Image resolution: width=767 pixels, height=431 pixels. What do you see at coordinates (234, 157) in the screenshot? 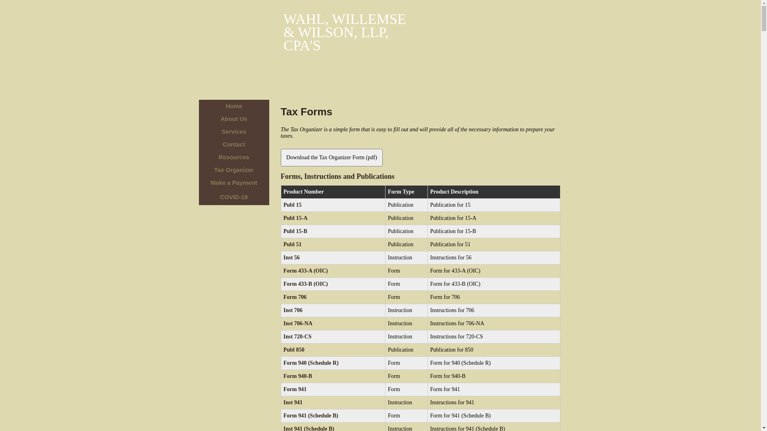
I see `Resources` at bounding box center [234, 157].